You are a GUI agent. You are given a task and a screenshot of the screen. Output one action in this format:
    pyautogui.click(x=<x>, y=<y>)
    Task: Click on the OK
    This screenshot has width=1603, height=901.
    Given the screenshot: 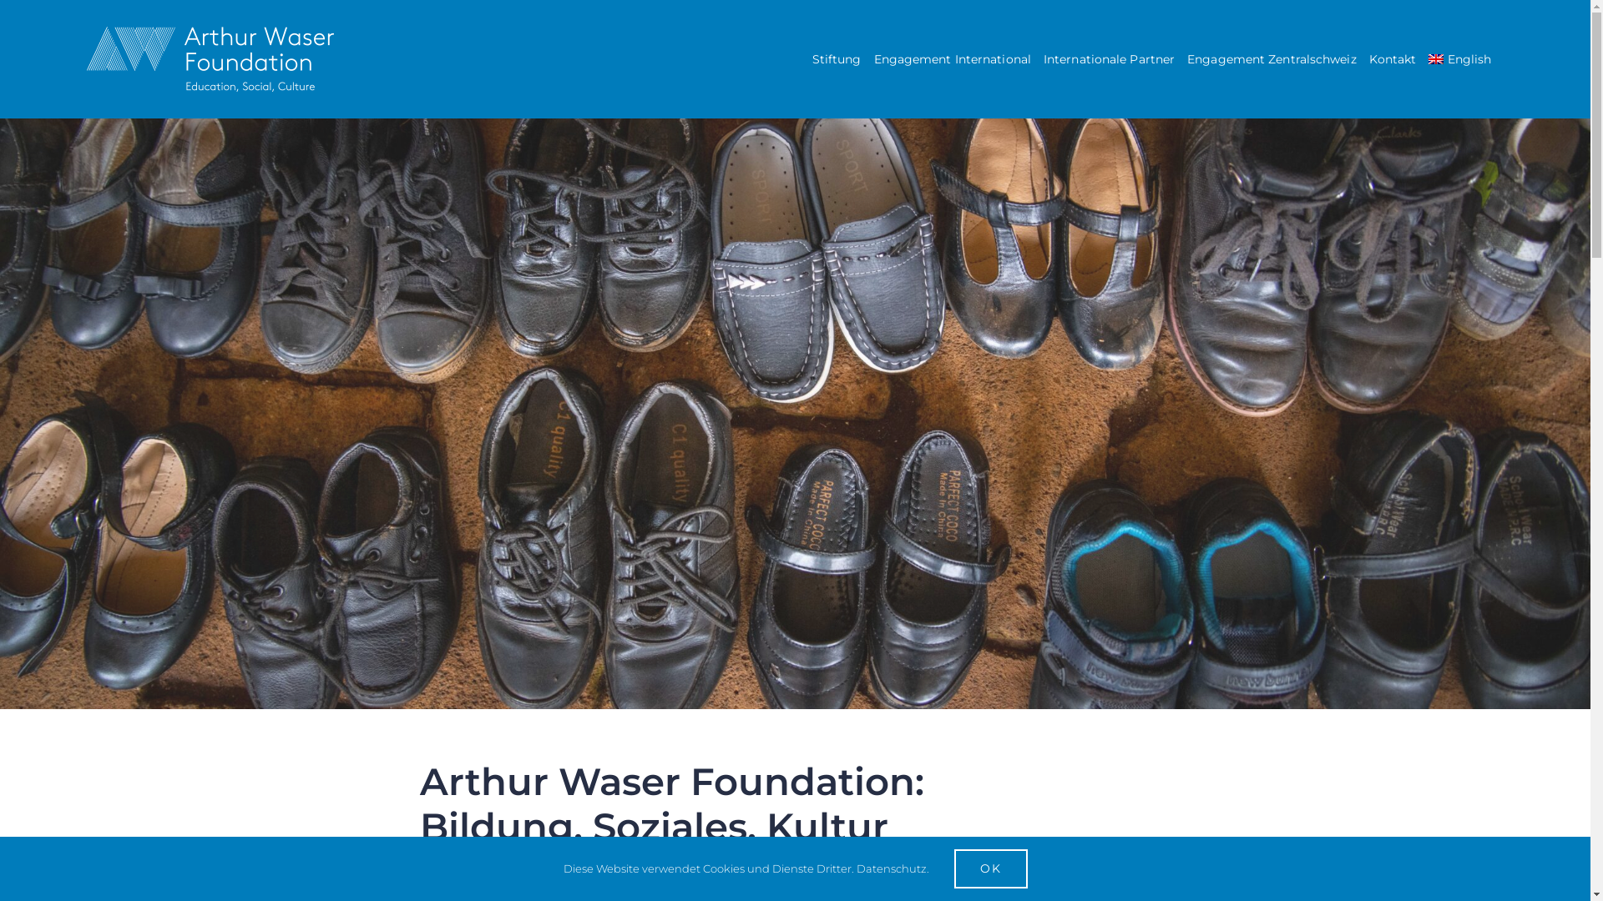 What is the action you would take?
    pyautogui.click(x=990, y=868)
    